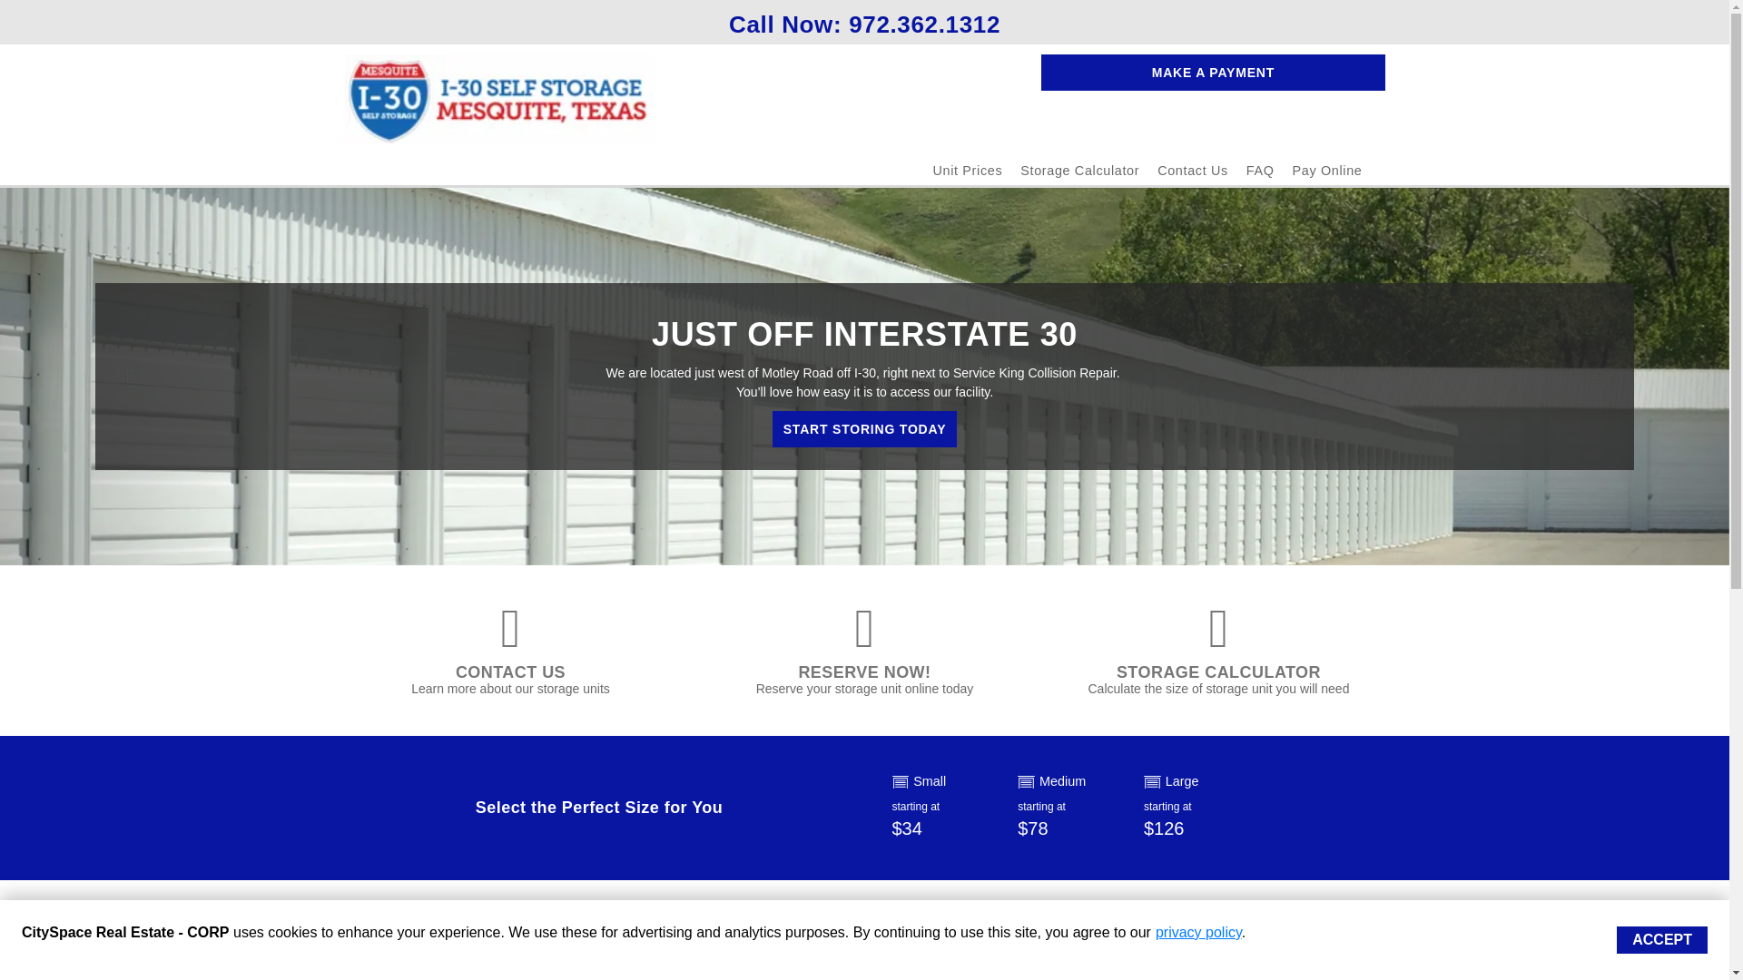 The image size is (1743, 980). What do you see at coordinates (1327, 171) in the screenshot?
I see `Pay Online` at bounding box center [1327, 171].